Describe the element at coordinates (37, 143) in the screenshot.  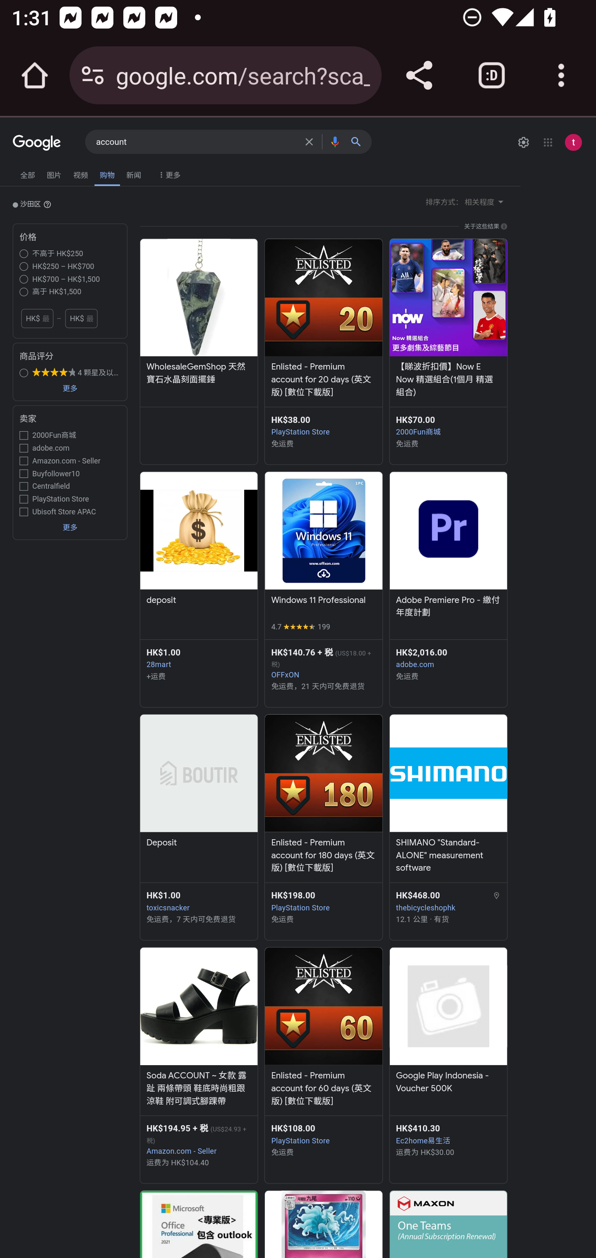
I see `Google` at that location.